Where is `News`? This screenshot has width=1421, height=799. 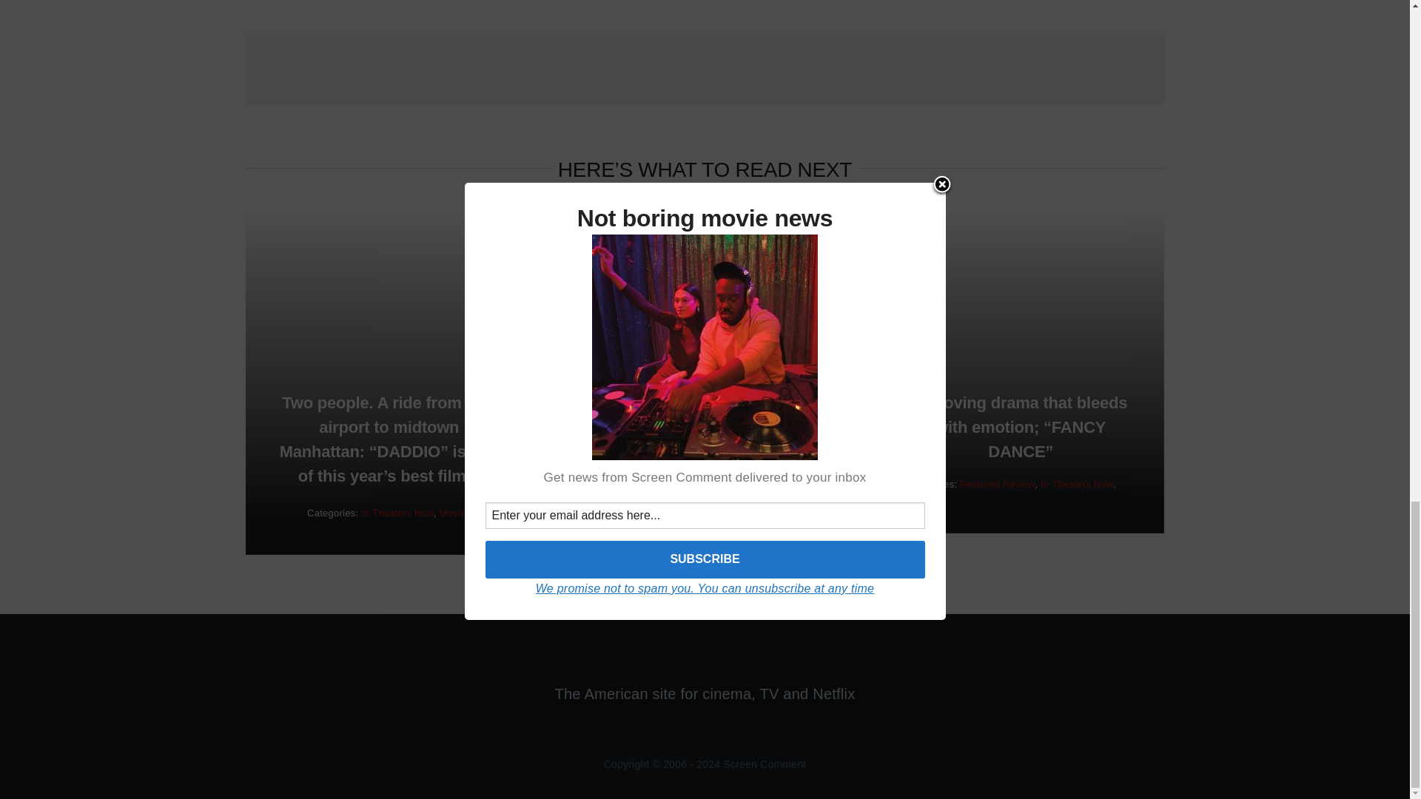 News is located at coordinates (731, 488).